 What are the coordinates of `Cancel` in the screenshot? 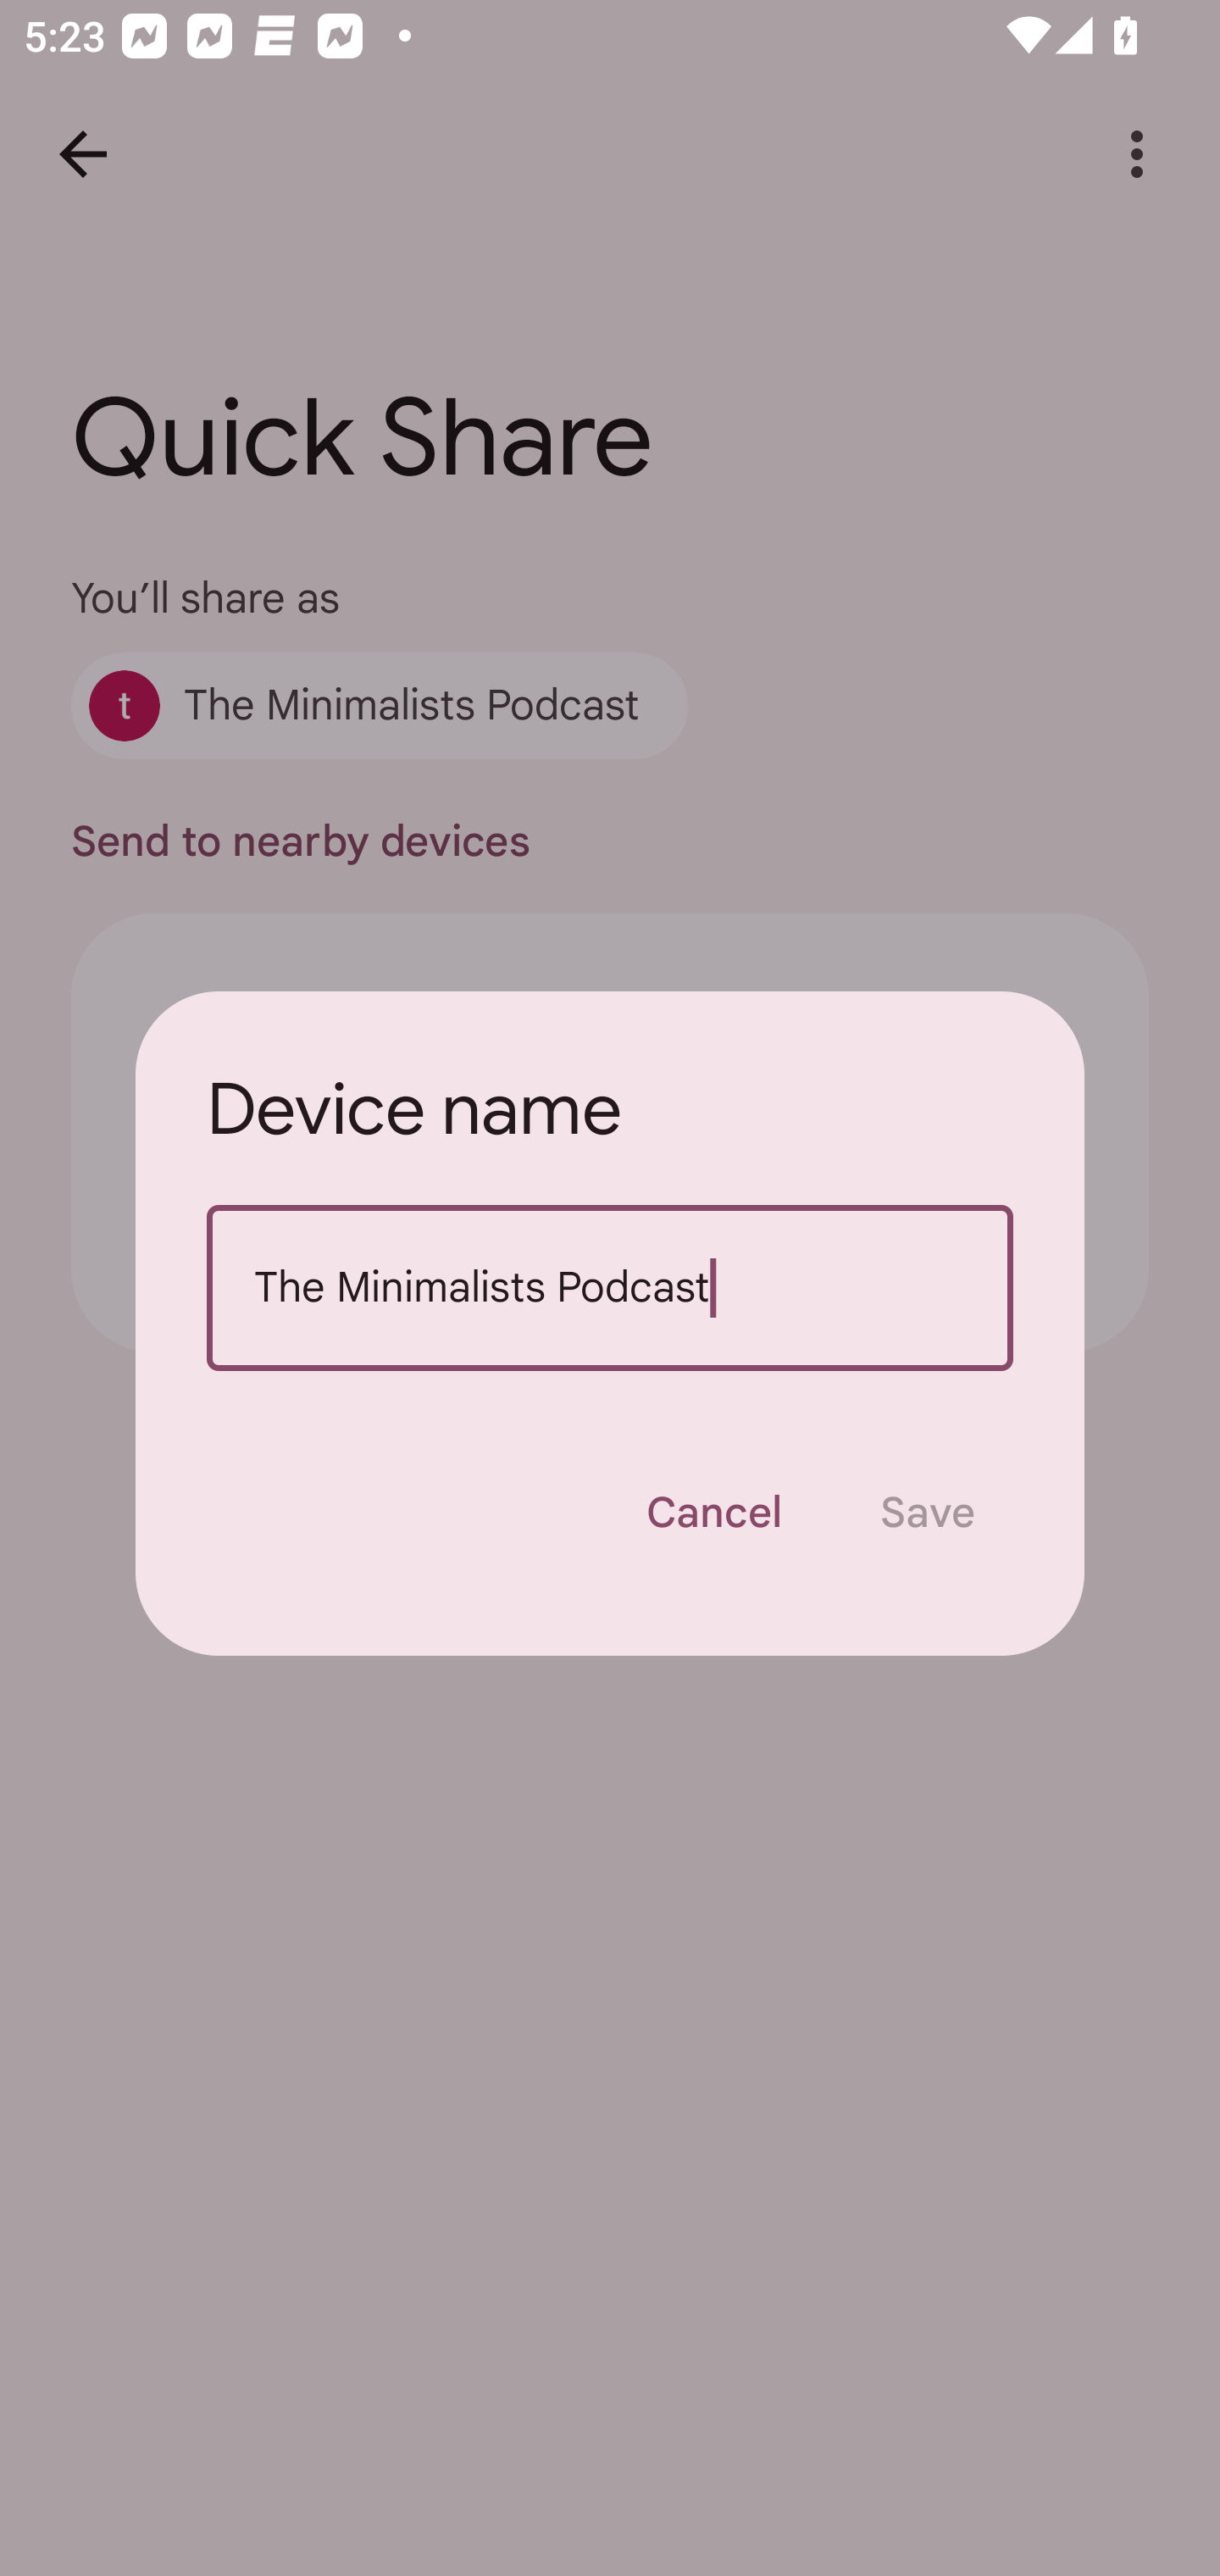 It's located at (713, 1513).